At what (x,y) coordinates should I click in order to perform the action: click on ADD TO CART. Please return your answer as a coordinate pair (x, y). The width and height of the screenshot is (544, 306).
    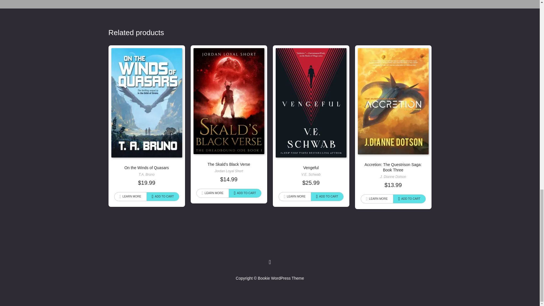
    Looking at the image, I should click on (163, 197).